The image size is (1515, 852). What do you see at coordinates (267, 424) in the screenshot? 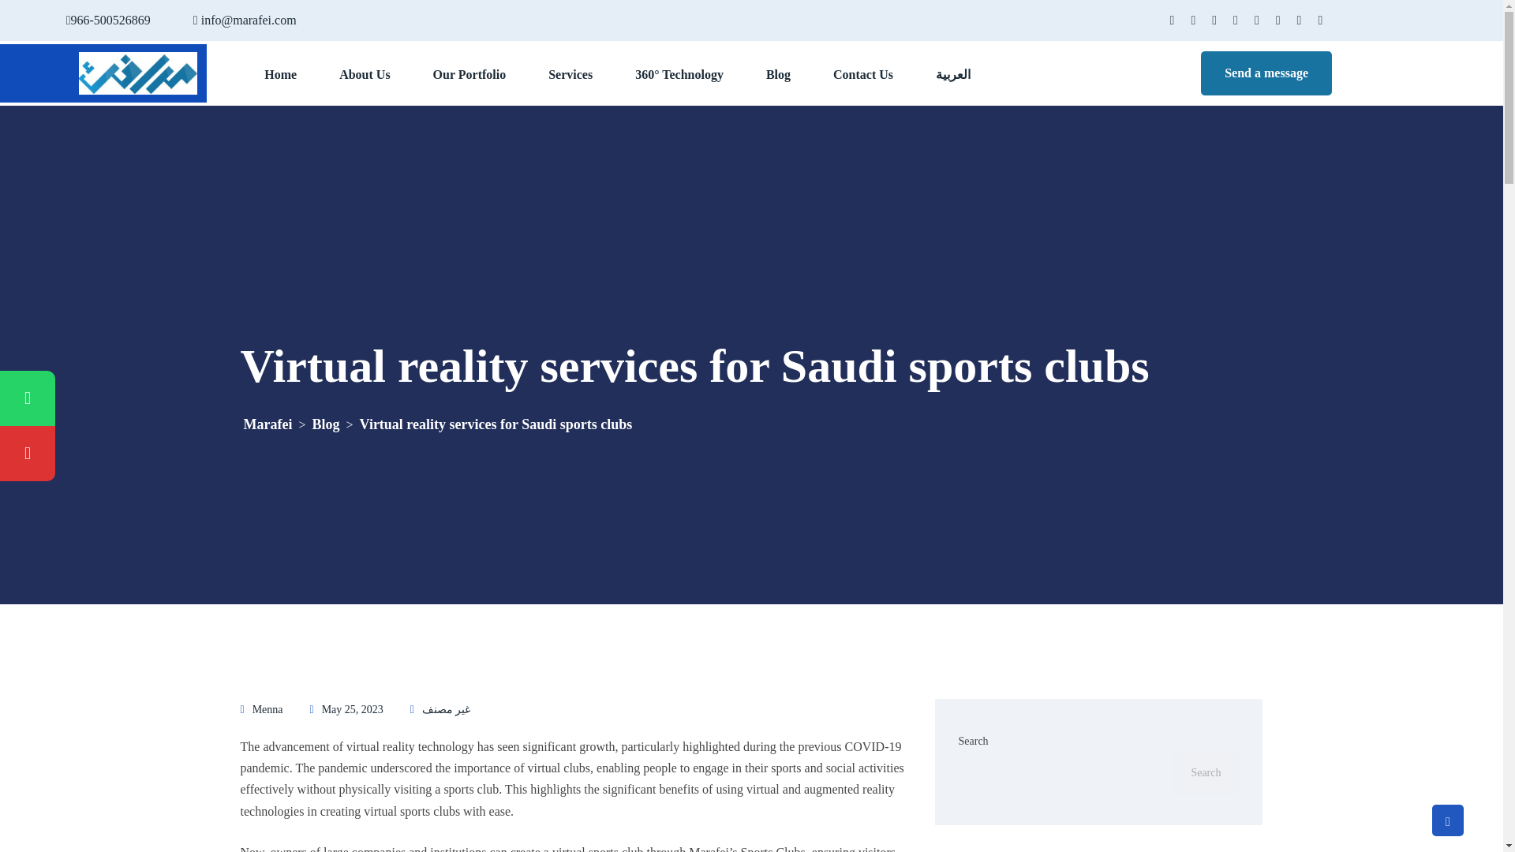
I see `Go to Marafei.` at bounding box center [267, 424].